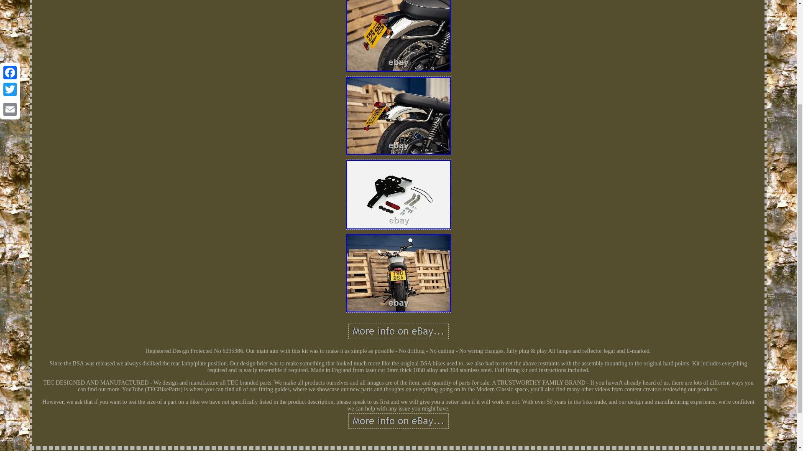 The width and height of the screenshot is (803, 451). Describe the element at coordinates (398, 273) in the screenshot. I see `TEC Tail Tidy Kit BSA Goldstar` at that location.